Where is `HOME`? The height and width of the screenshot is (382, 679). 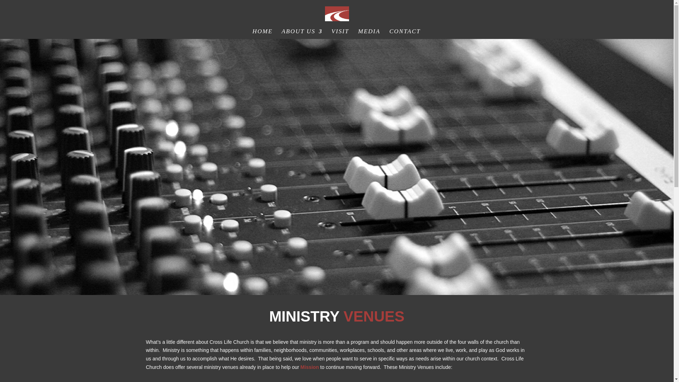
HOME is located at coordinates (262, 34).